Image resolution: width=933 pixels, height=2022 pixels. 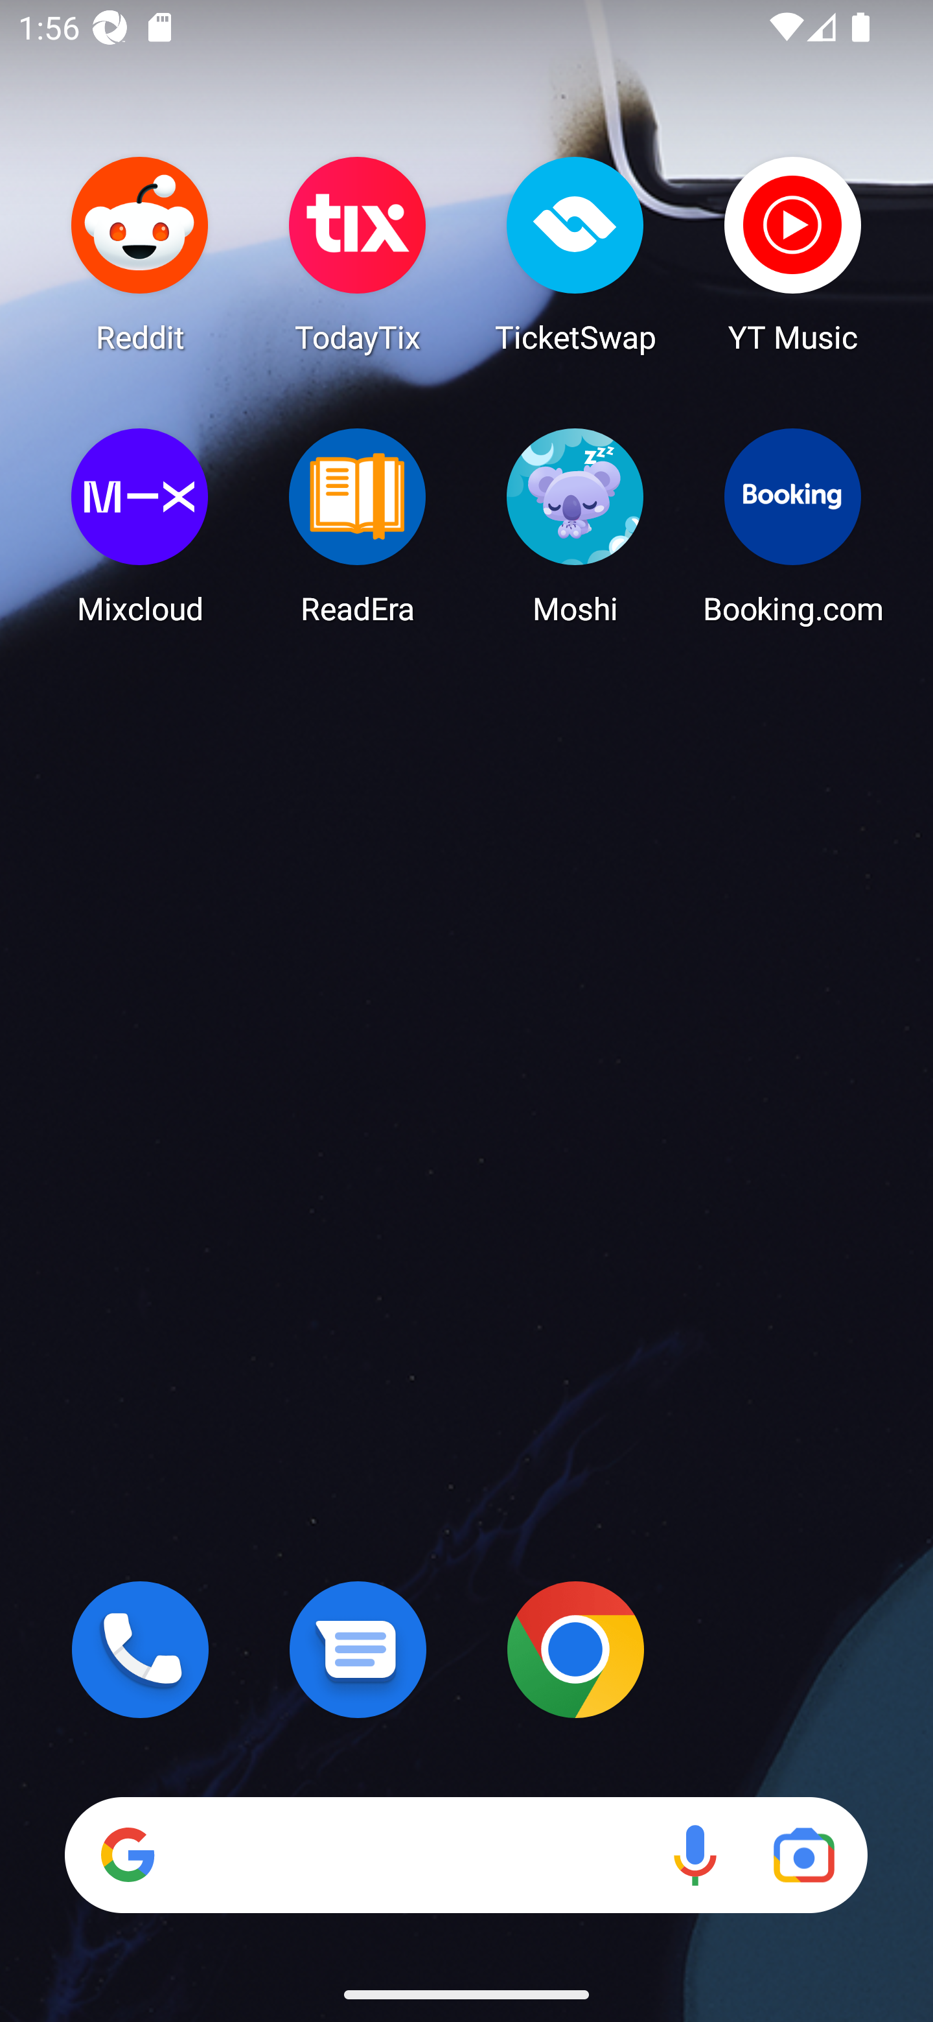 I want to click on Chrome, so click(x=575, y=1649).